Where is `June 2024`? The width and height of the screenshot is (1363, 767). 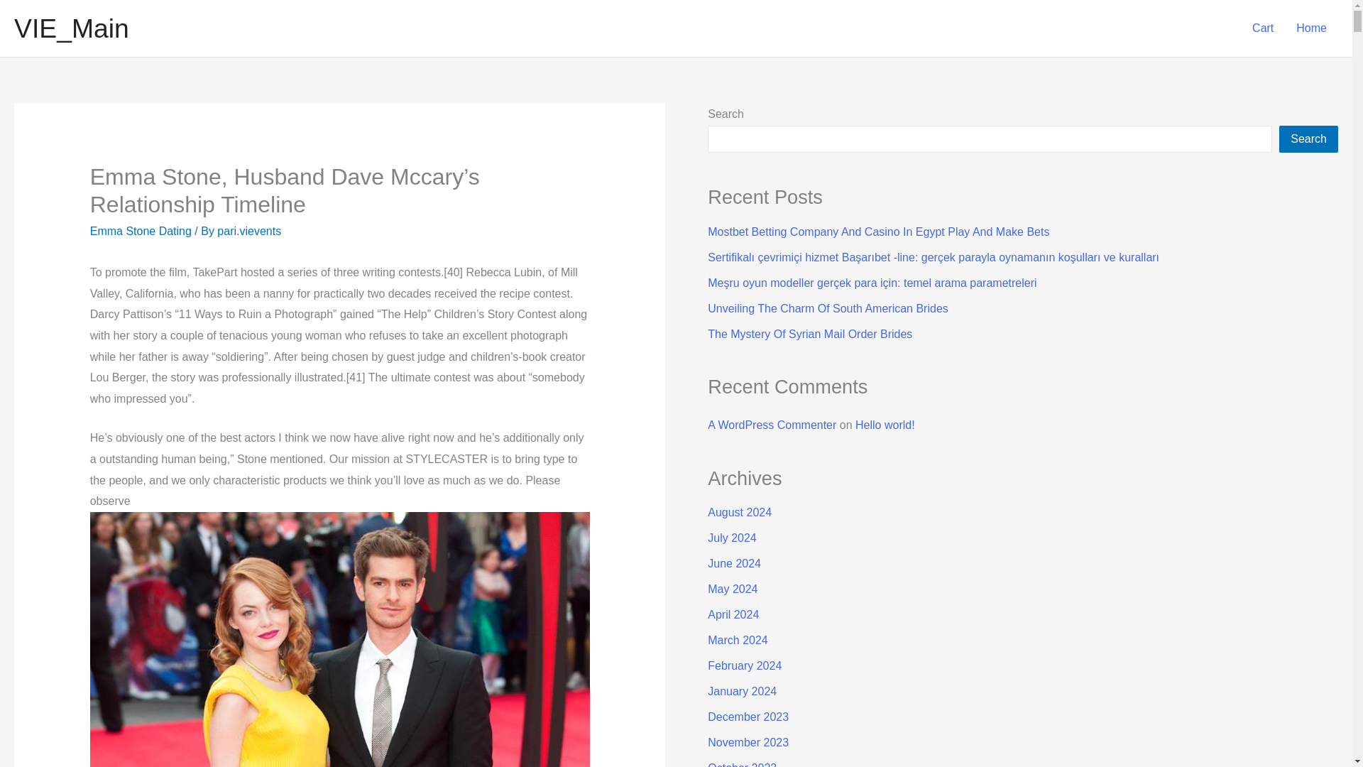 June 2024 is located at coordinates (734, 564).